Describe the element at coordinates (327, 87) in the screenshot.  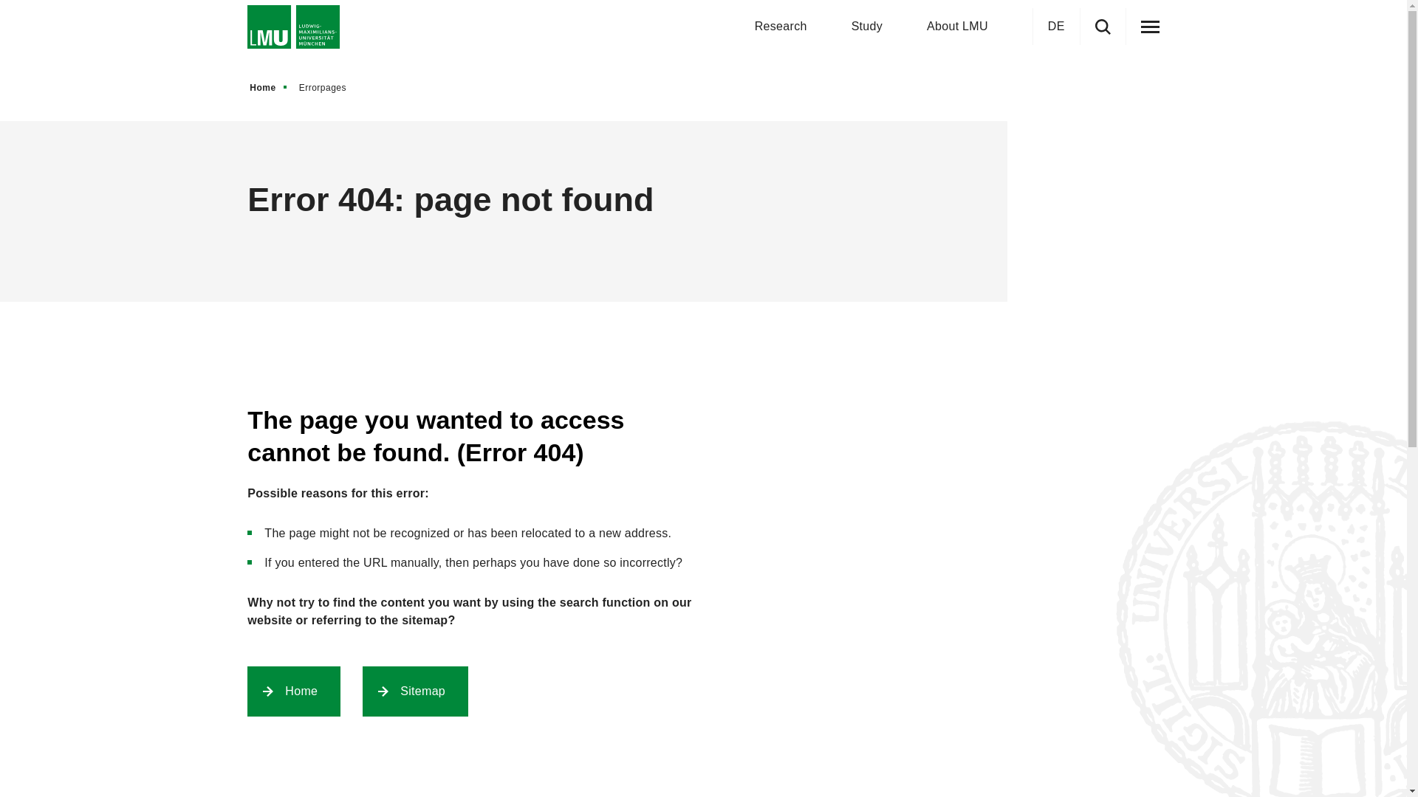
I see `You are here:Errorpages` at that location.